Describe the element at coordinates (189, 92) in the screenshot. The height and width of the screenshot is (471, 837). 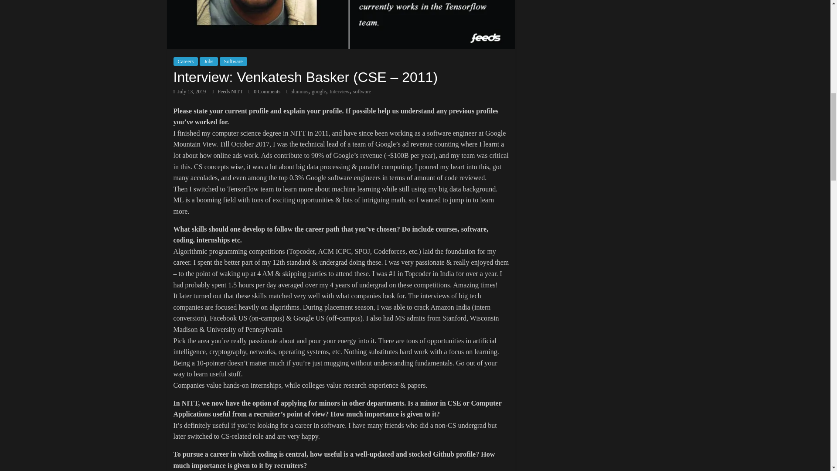
I see `8:08 pm` at that location.